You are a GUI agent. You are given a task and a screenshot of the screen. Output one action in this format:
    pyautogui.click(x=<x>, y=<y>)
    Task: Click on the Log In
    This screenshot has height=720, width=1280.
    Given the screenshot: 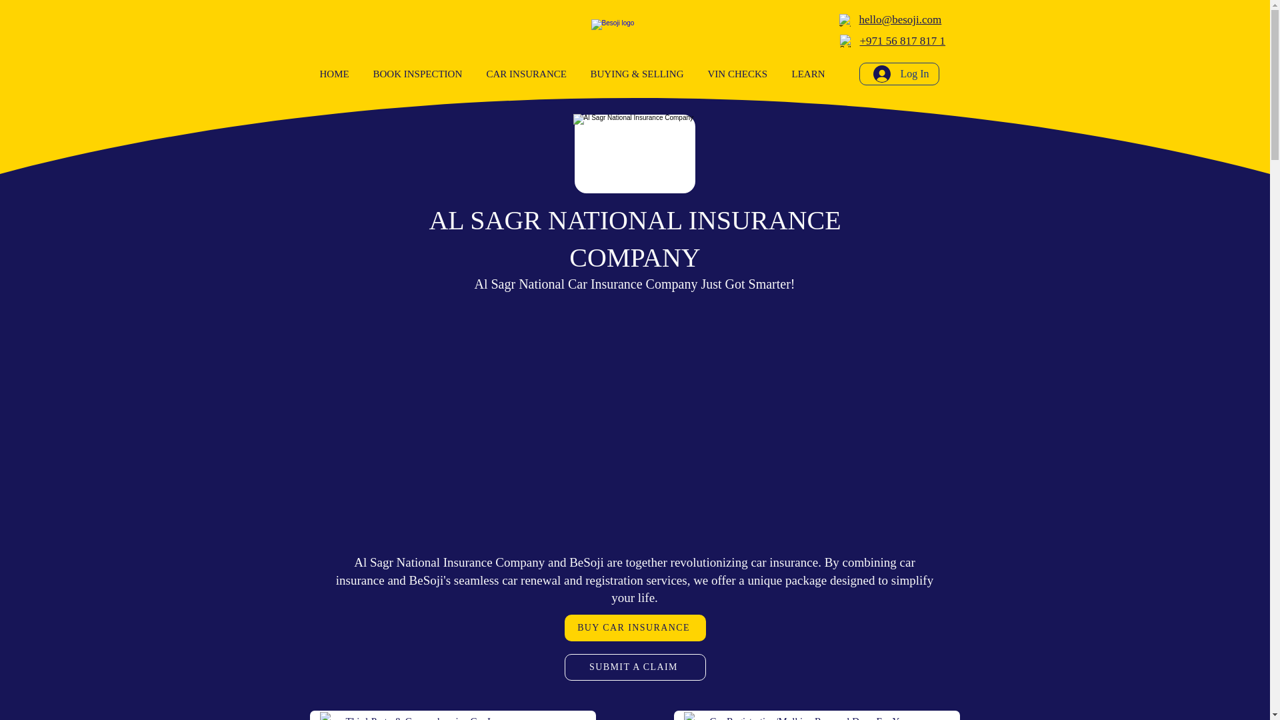 What is the action you would take?
    pyautogui.click(x=901, y=73)
    